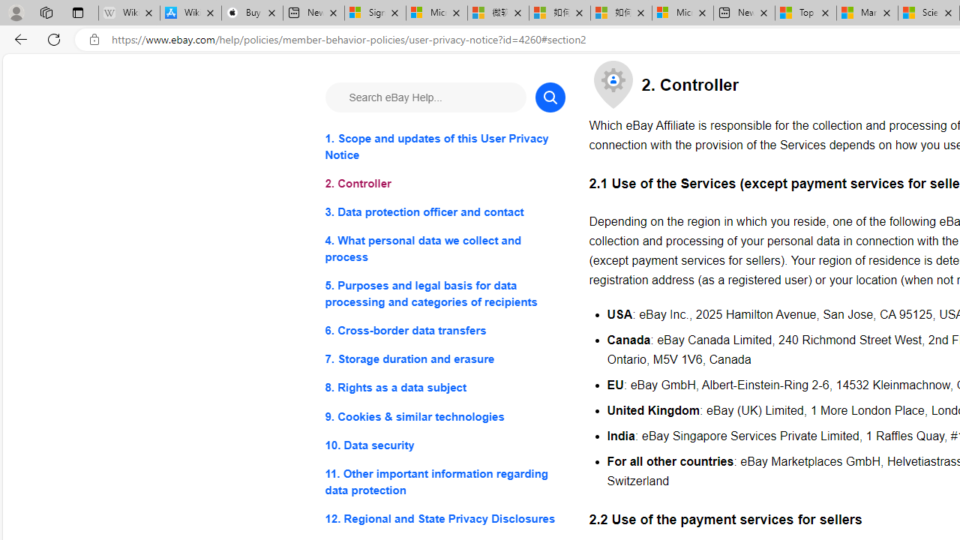  I want to click on 11. Other important information regarding data protection, so click(444, 481).